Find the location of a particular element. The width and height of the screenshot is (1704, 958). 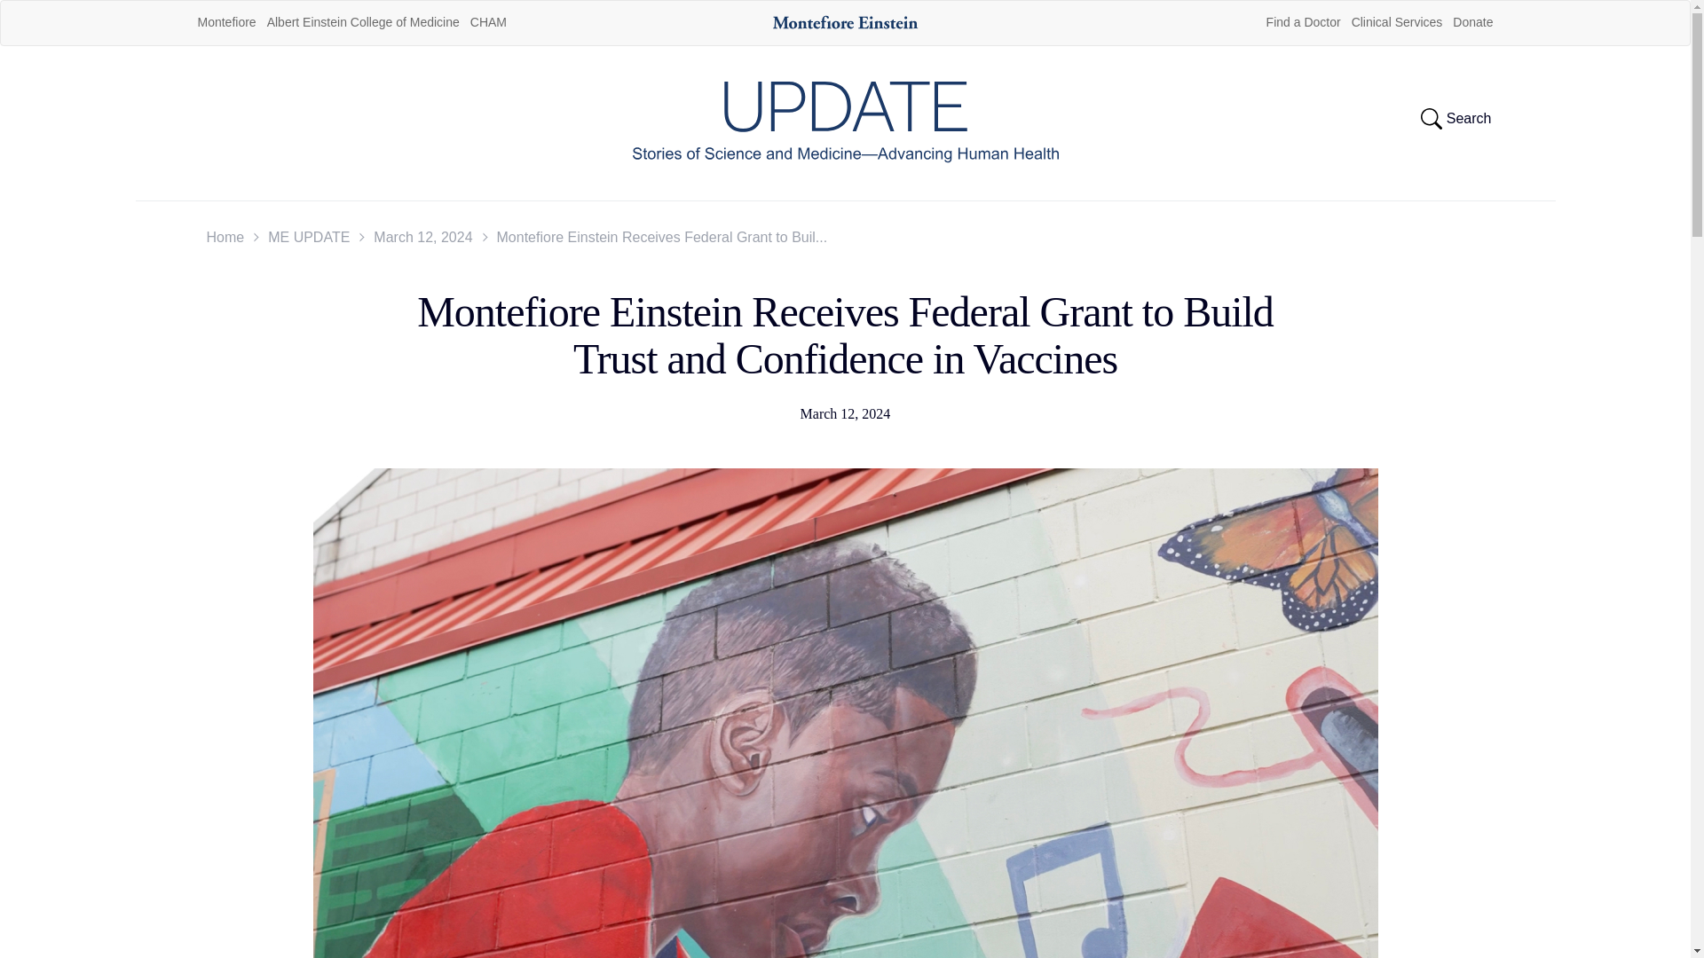

Image is located at coordinates (845, 23).